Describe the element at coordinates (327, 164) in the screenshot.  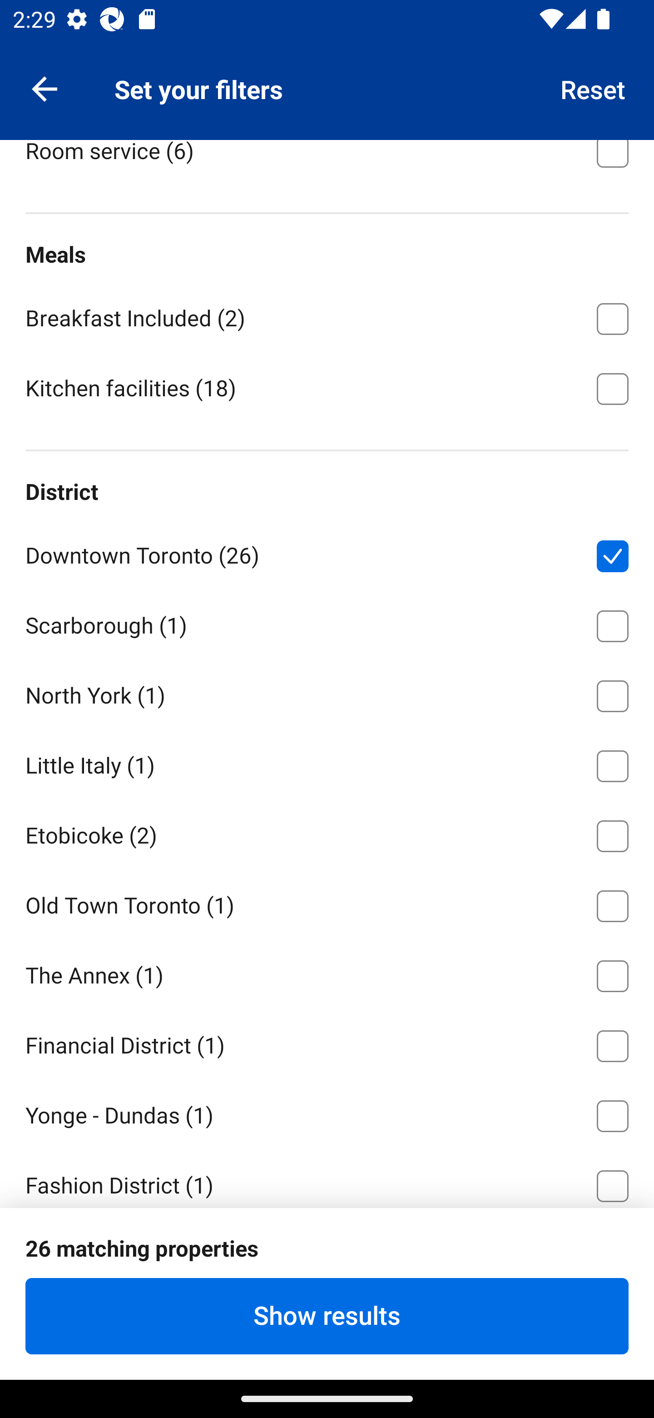
I see `Room service ⁦(6)` at that location.